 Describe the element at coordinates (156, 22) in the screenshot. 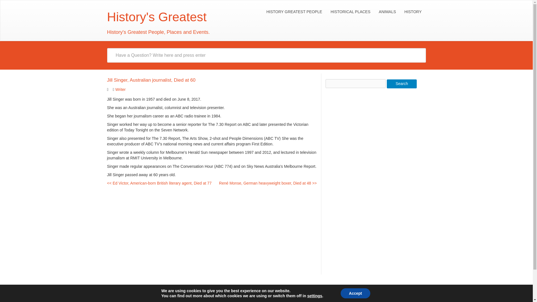

I see `History's Greatest People, Places and Events.` at that location.